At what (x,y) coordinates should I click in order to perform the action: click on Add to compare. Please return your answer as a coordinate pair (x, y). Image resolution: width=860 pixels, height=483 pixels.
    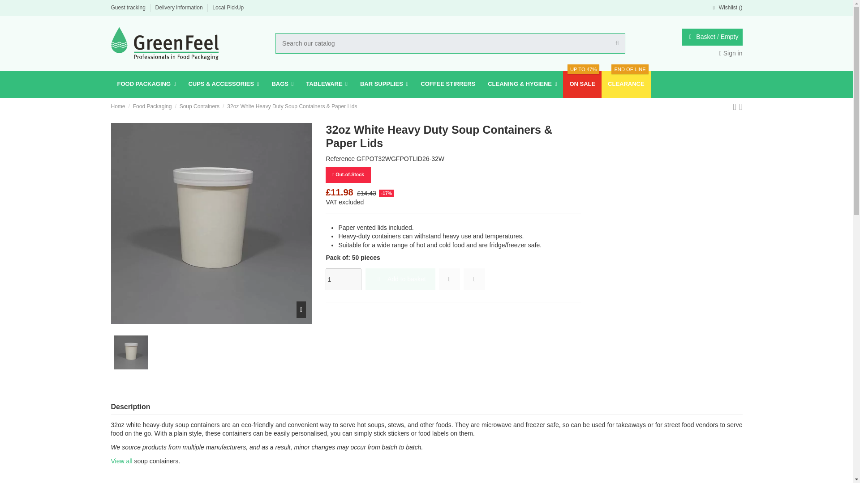
    Looking at the image, I should click on (474, 279).